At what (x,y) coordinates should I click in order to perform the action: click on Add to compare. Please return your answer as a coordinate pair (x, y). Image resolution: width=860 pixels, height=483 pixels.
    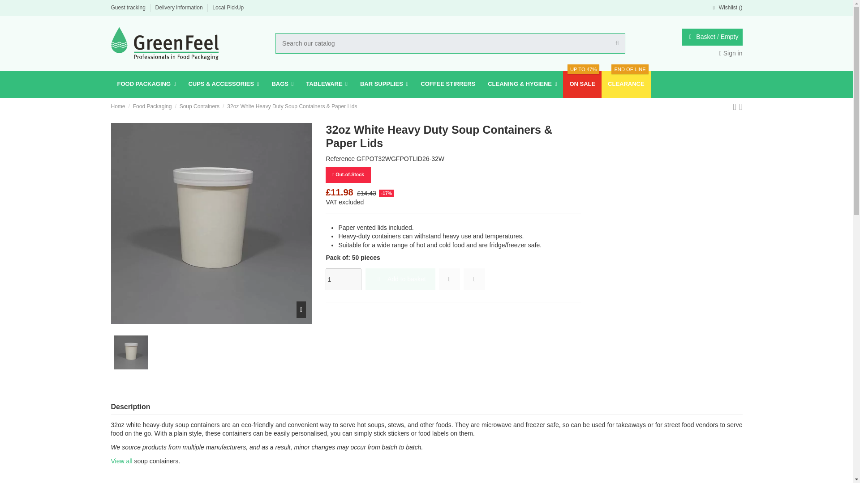
    Looking at the image, I should click on (474, 279).